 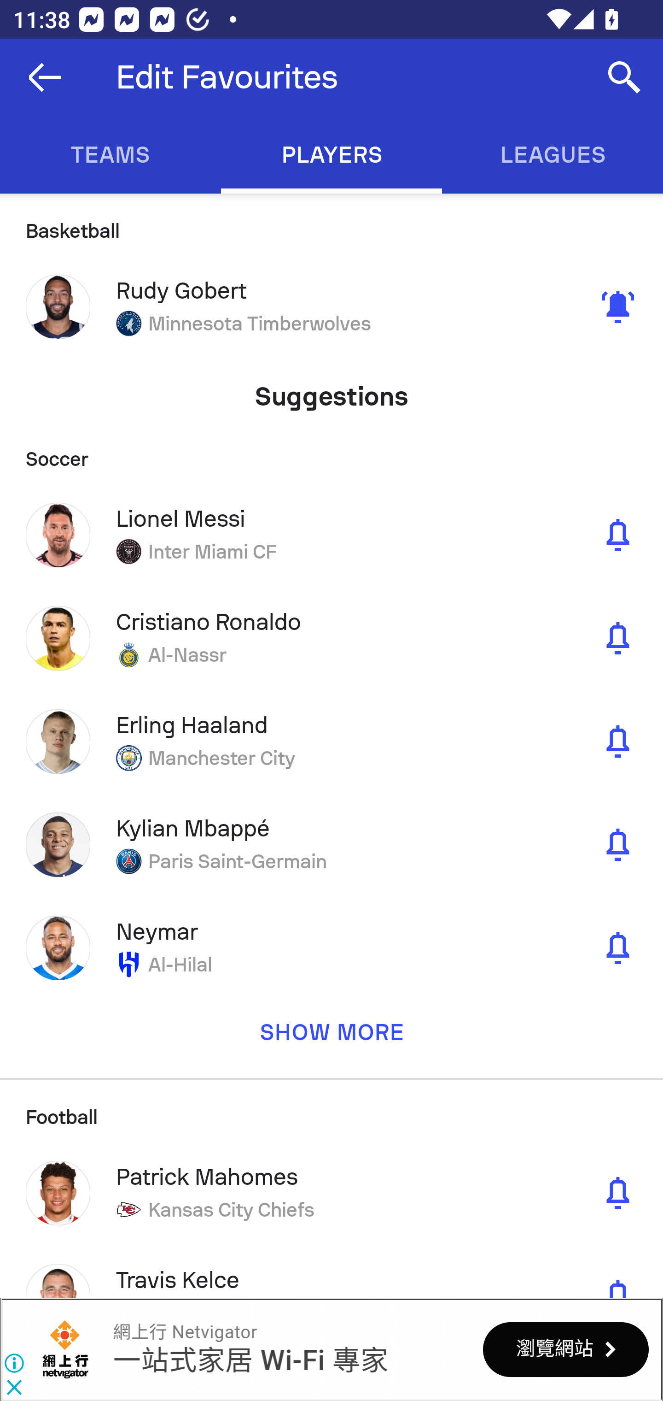 I want to click on Soccer, so click(x=331, y=453).